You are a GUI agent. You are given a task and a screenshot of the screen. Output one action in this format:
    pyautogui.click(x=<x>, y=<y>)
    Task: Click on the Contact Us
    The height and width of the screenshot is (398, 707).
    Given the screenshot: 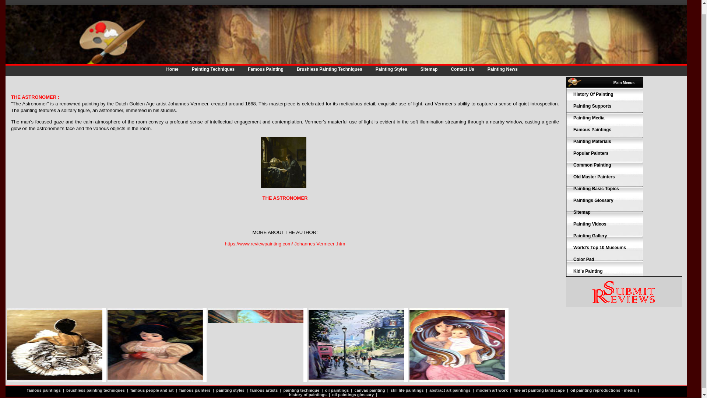 What is the action you would take?
    pyautogui.click(x=462, y=69)
    